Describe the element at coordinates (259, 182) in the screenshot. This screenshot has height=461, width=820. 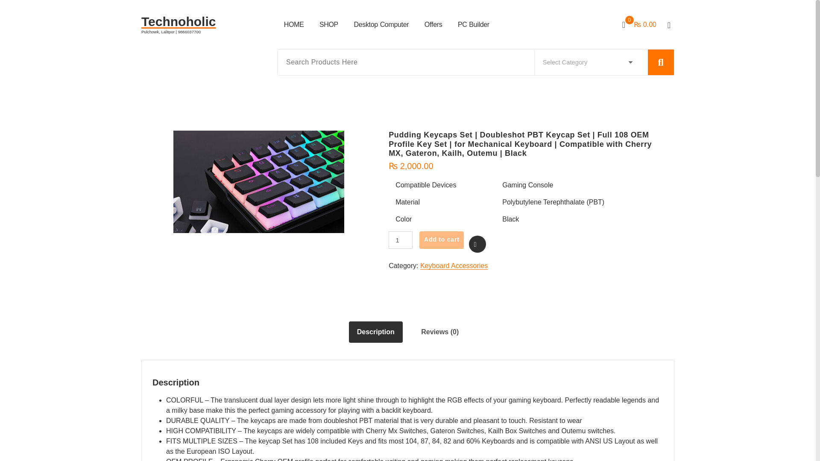
I see `s-l1600-e1618868133553` at that location.